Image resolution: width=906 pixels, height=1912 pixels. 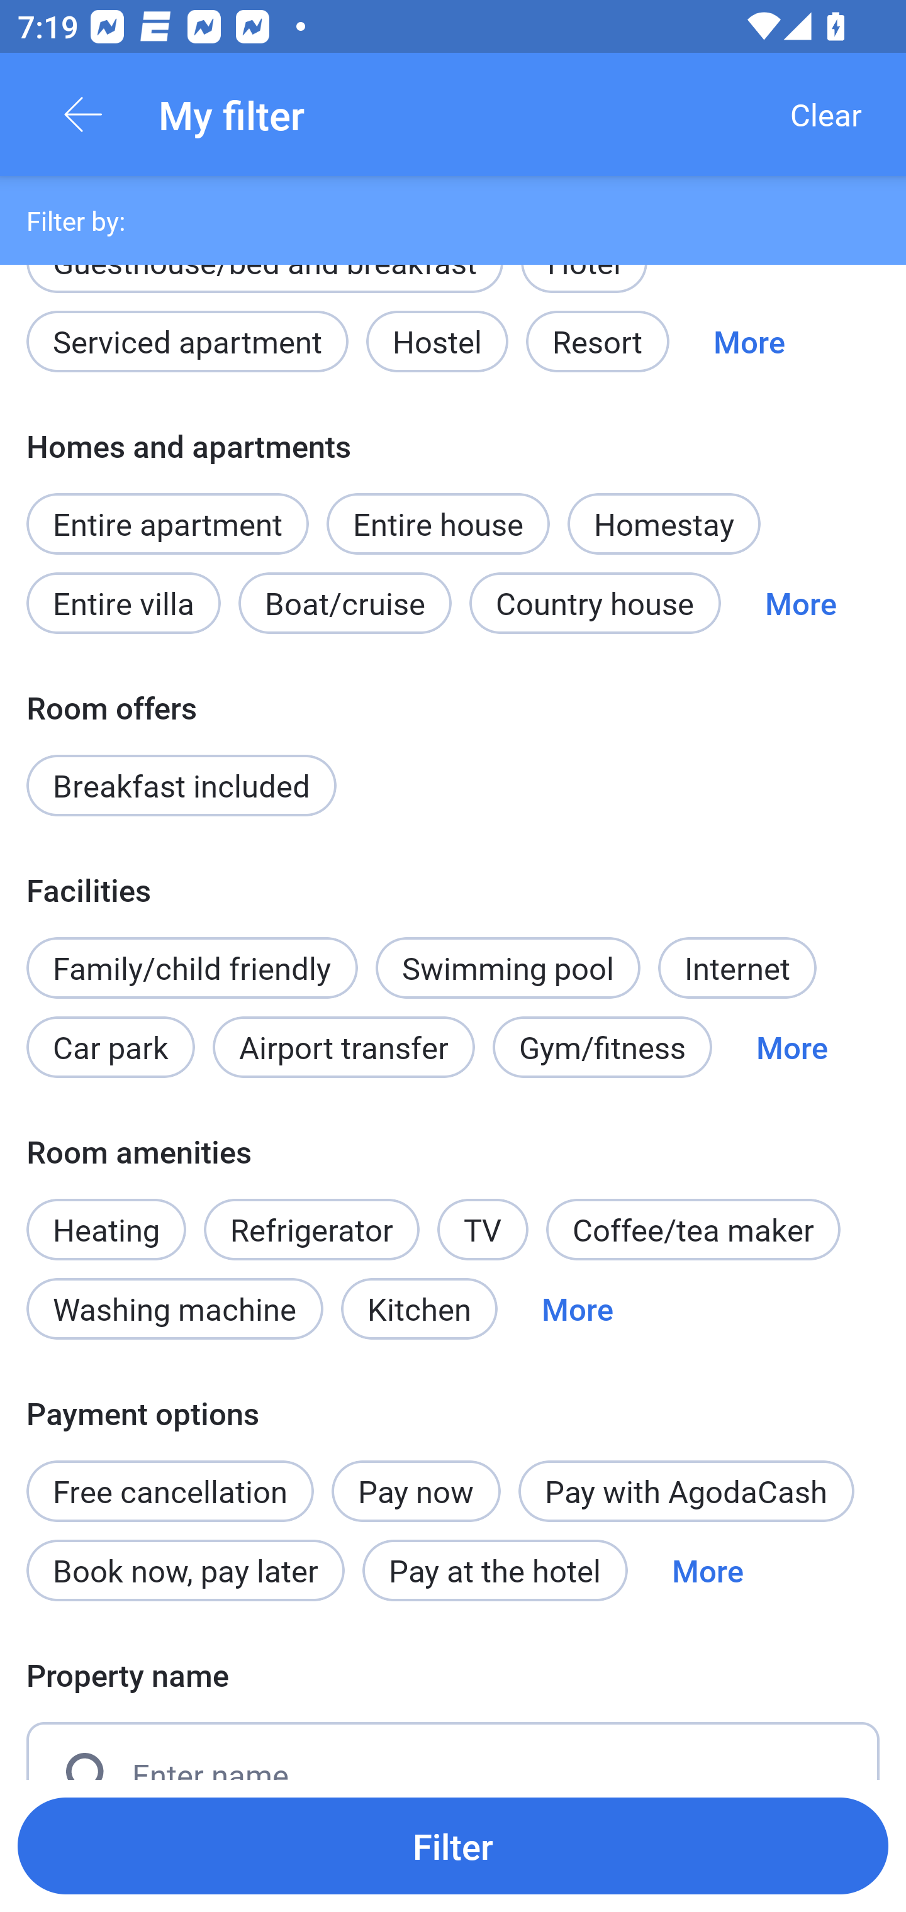 What do you see at coordinates (707, 1570) in the screenshot?
I see `More` at bounding box center [707, 1570].